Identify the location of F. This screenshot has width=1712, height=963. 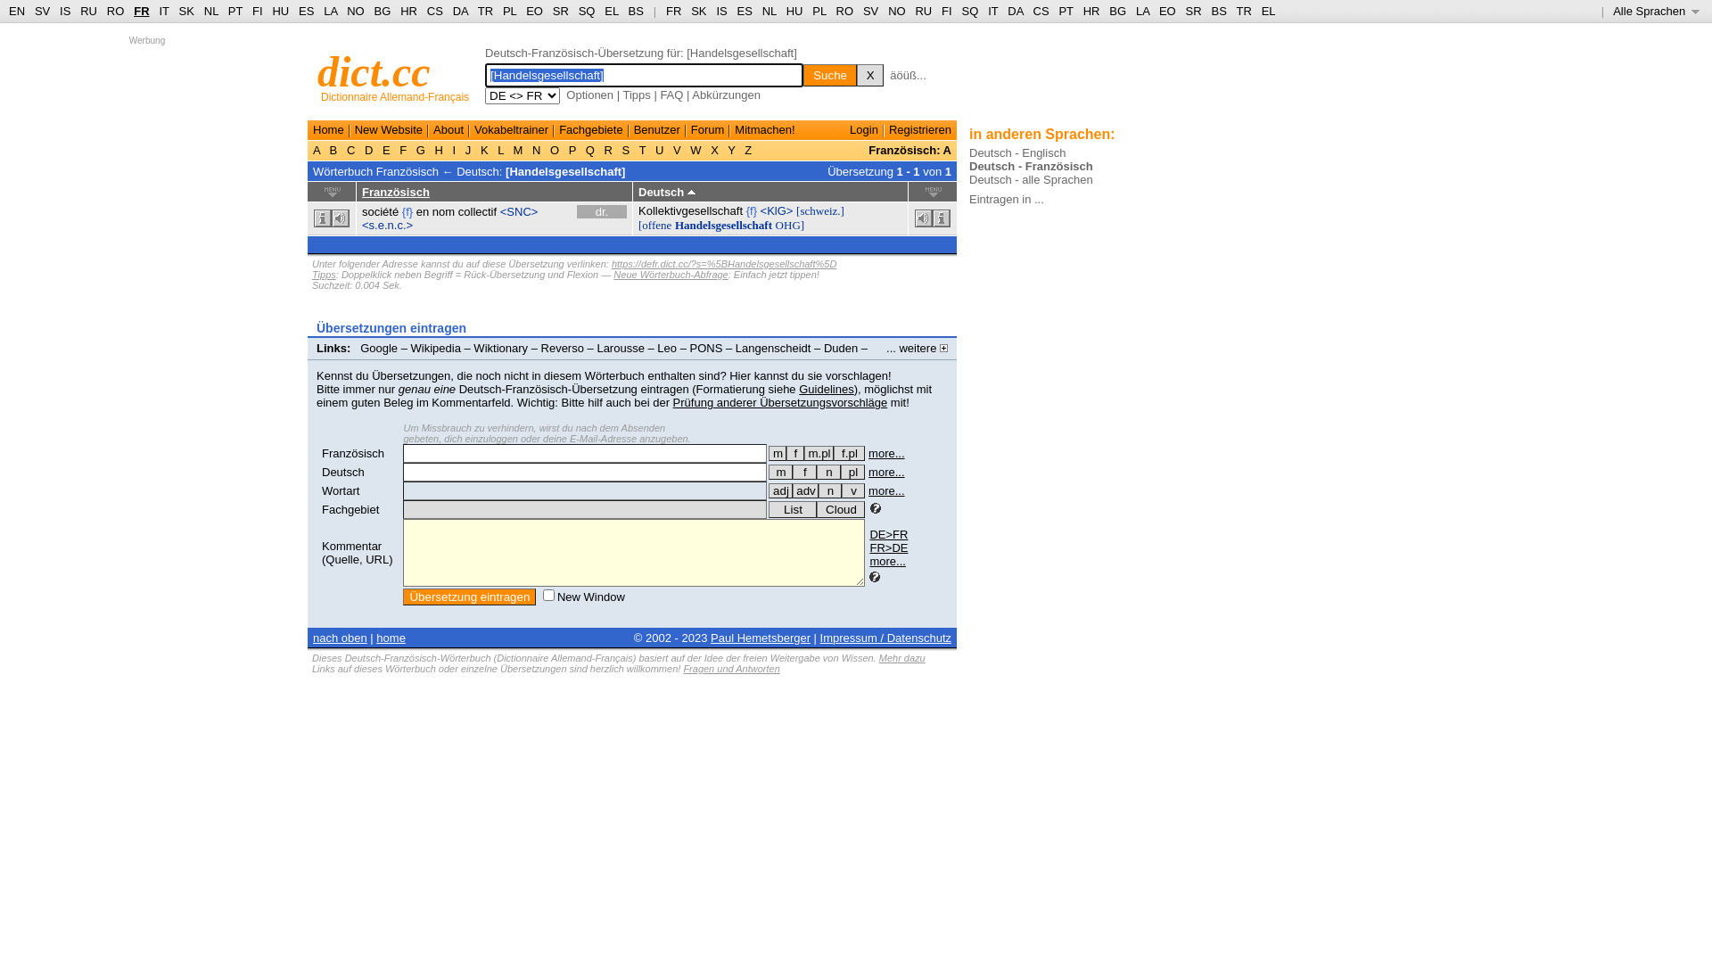
(403, 150).